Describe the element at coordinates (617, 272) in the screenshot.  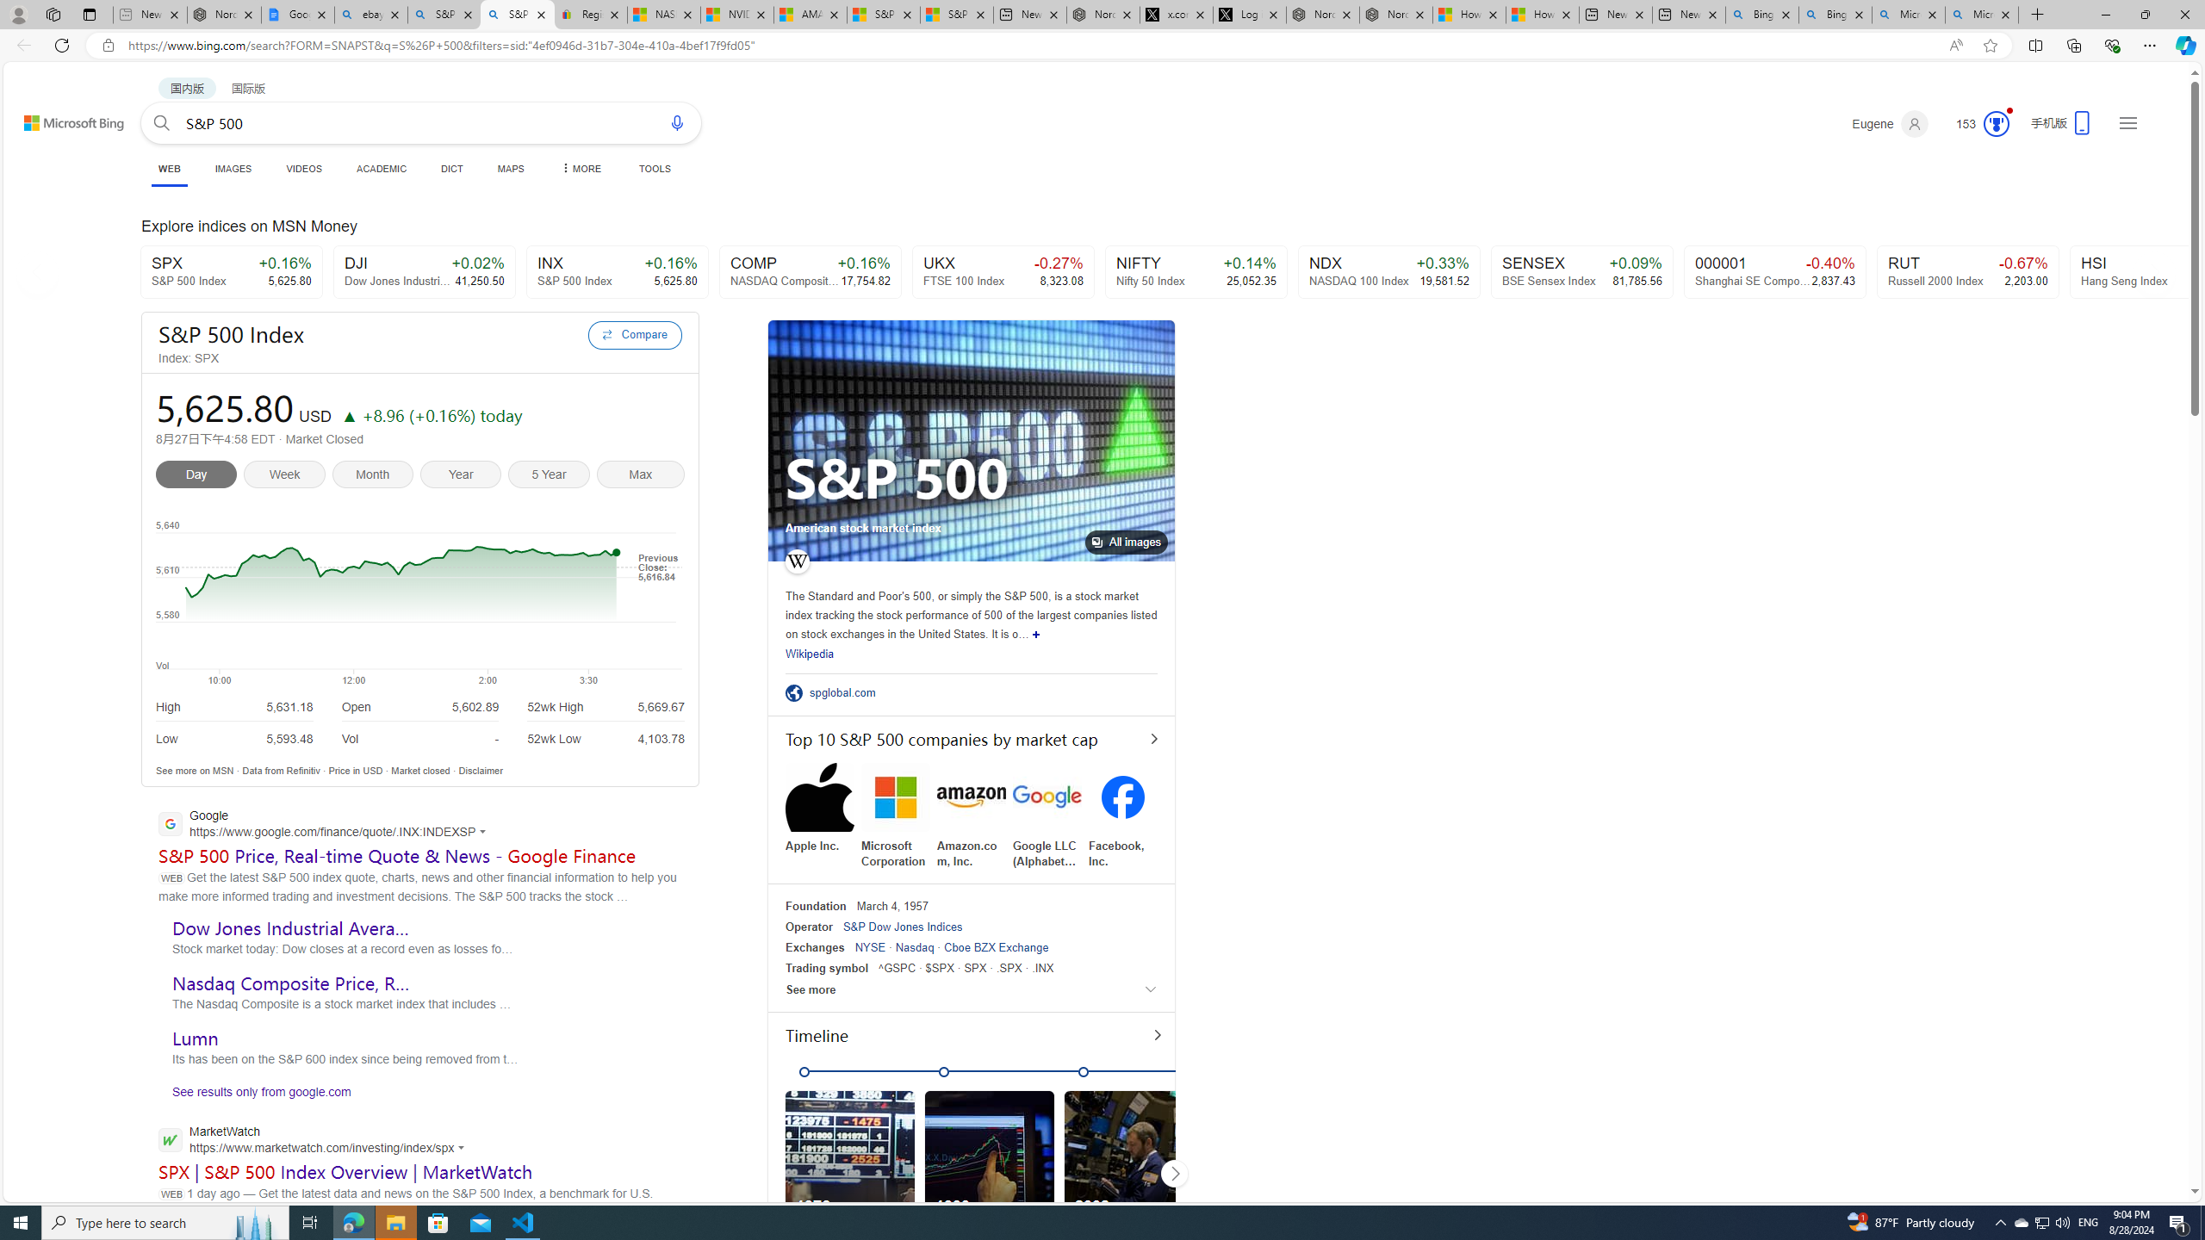
I see `INX+0.16%S&P 500 Index5,625.80` at that location.